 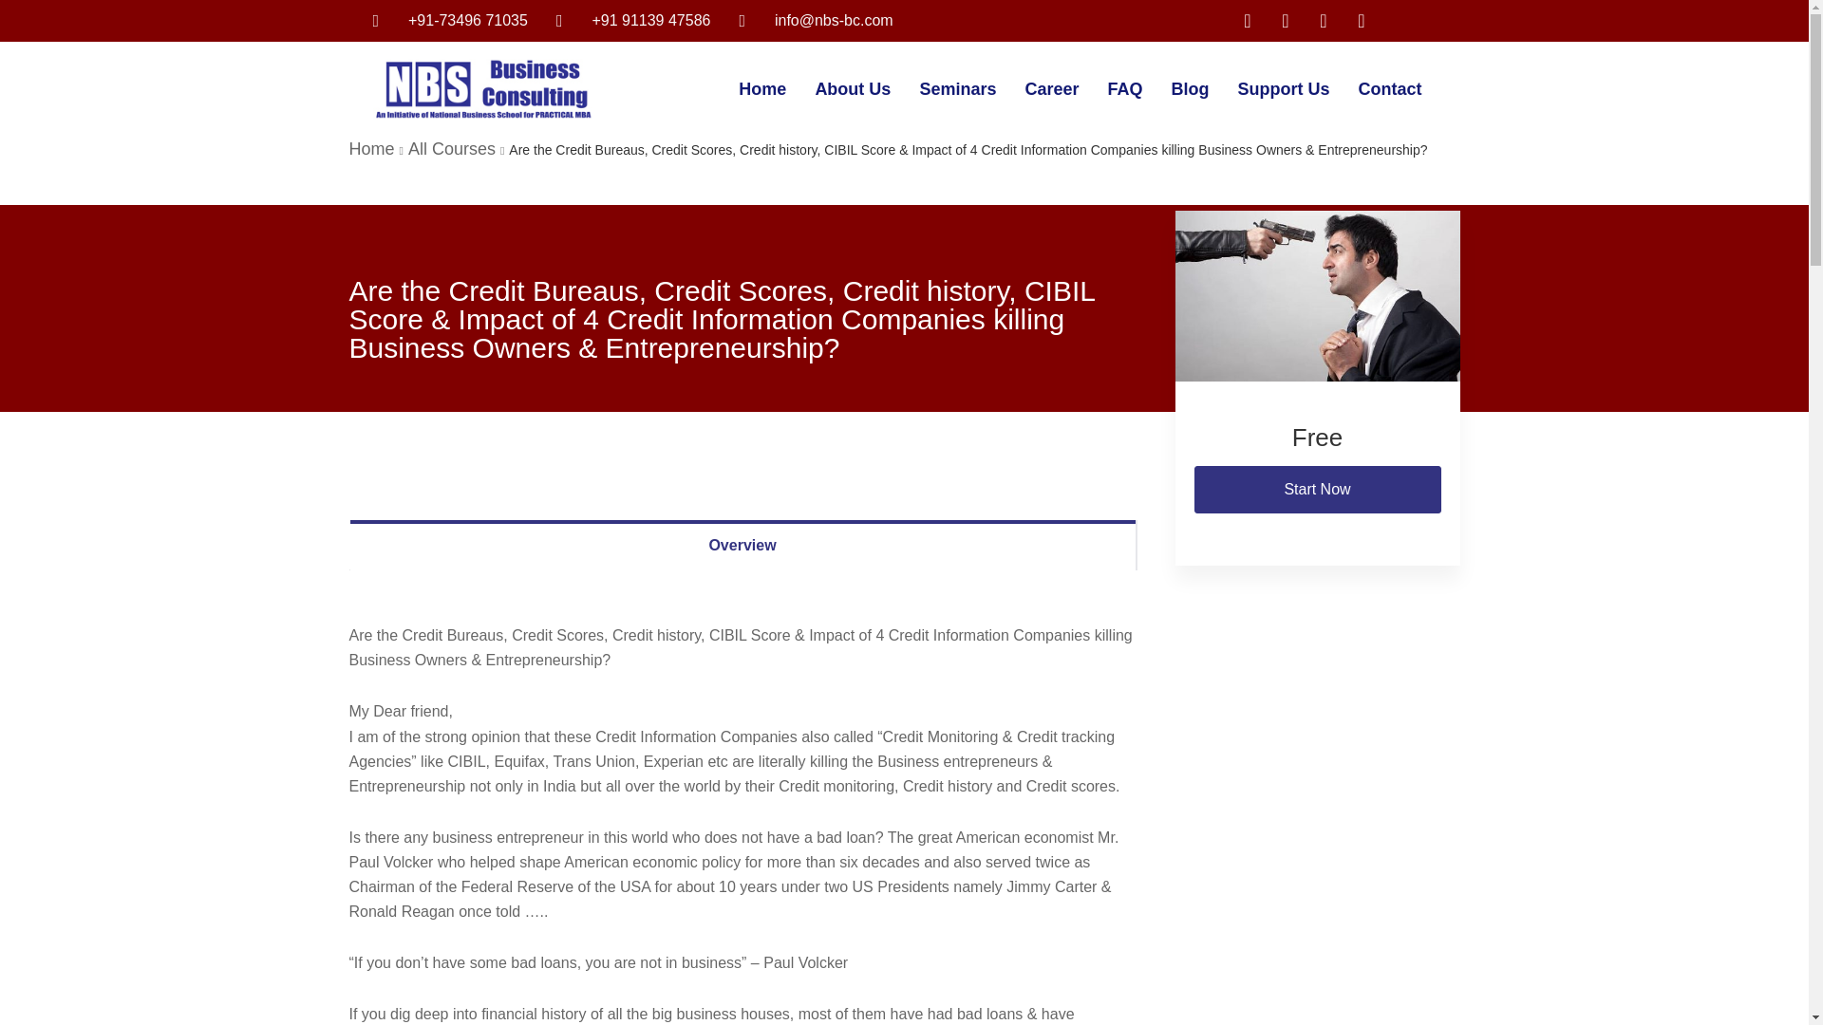 I want to click on Start Now, so click(x=1318, y=490).